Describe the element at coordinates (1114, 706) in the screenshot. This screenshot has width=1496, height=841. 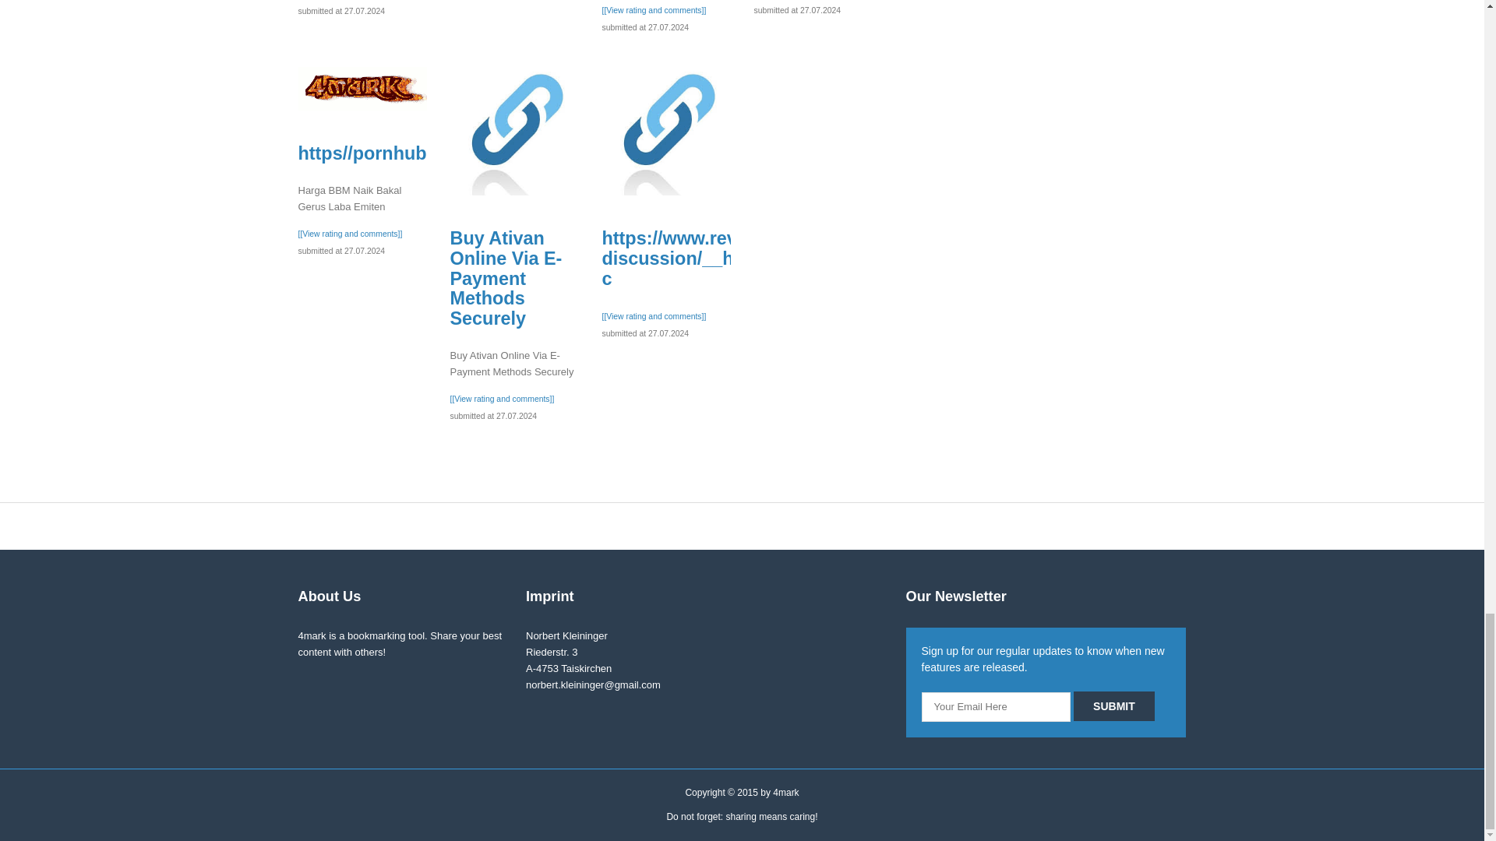
I see `Submit` at that location.